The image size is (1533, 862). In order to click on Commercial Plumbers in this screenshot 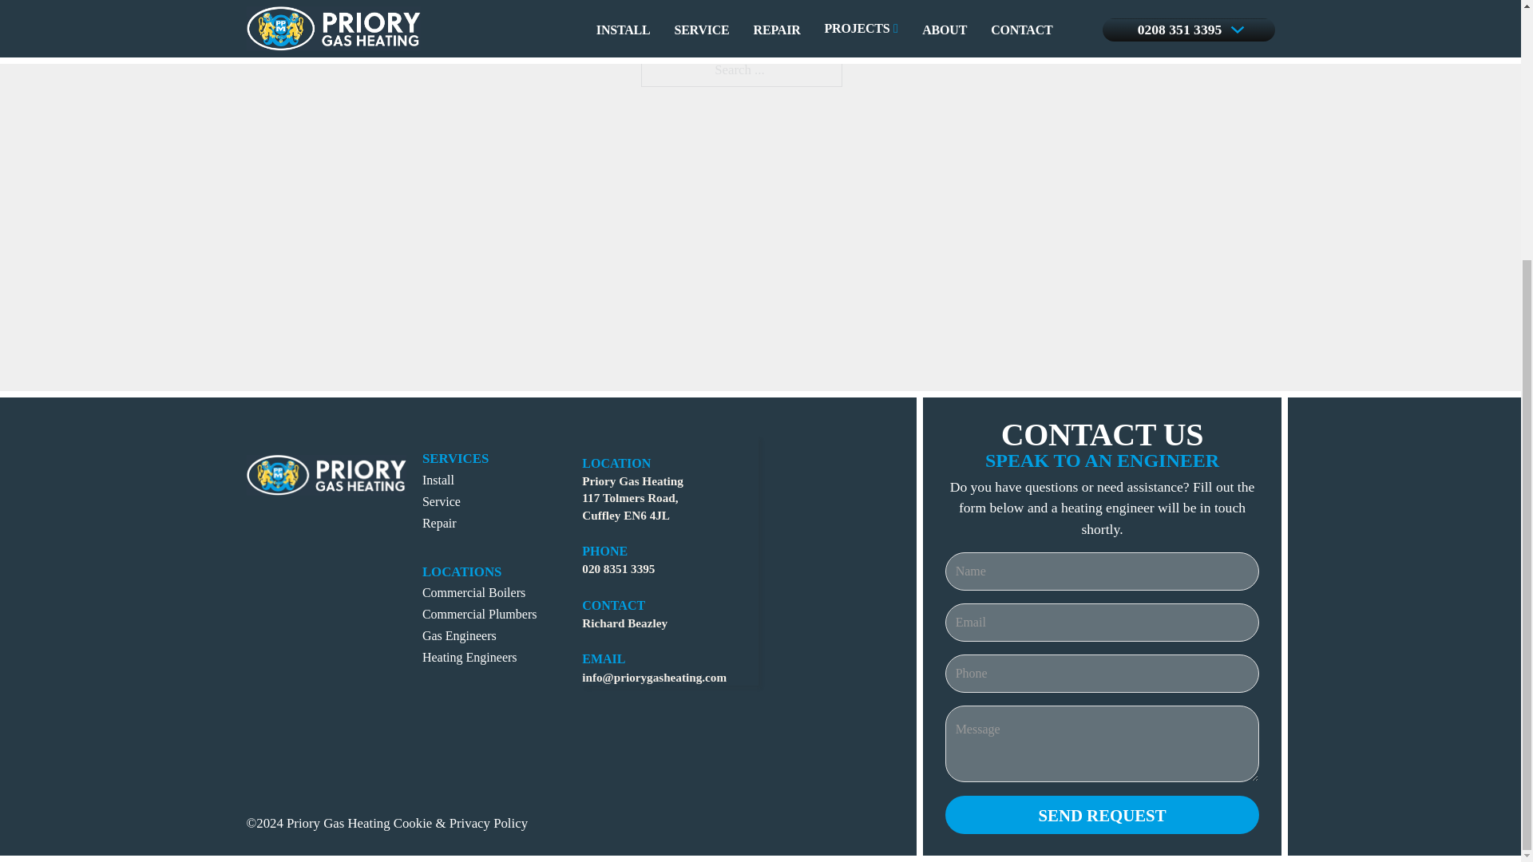, I will do `click(480, 614)`.